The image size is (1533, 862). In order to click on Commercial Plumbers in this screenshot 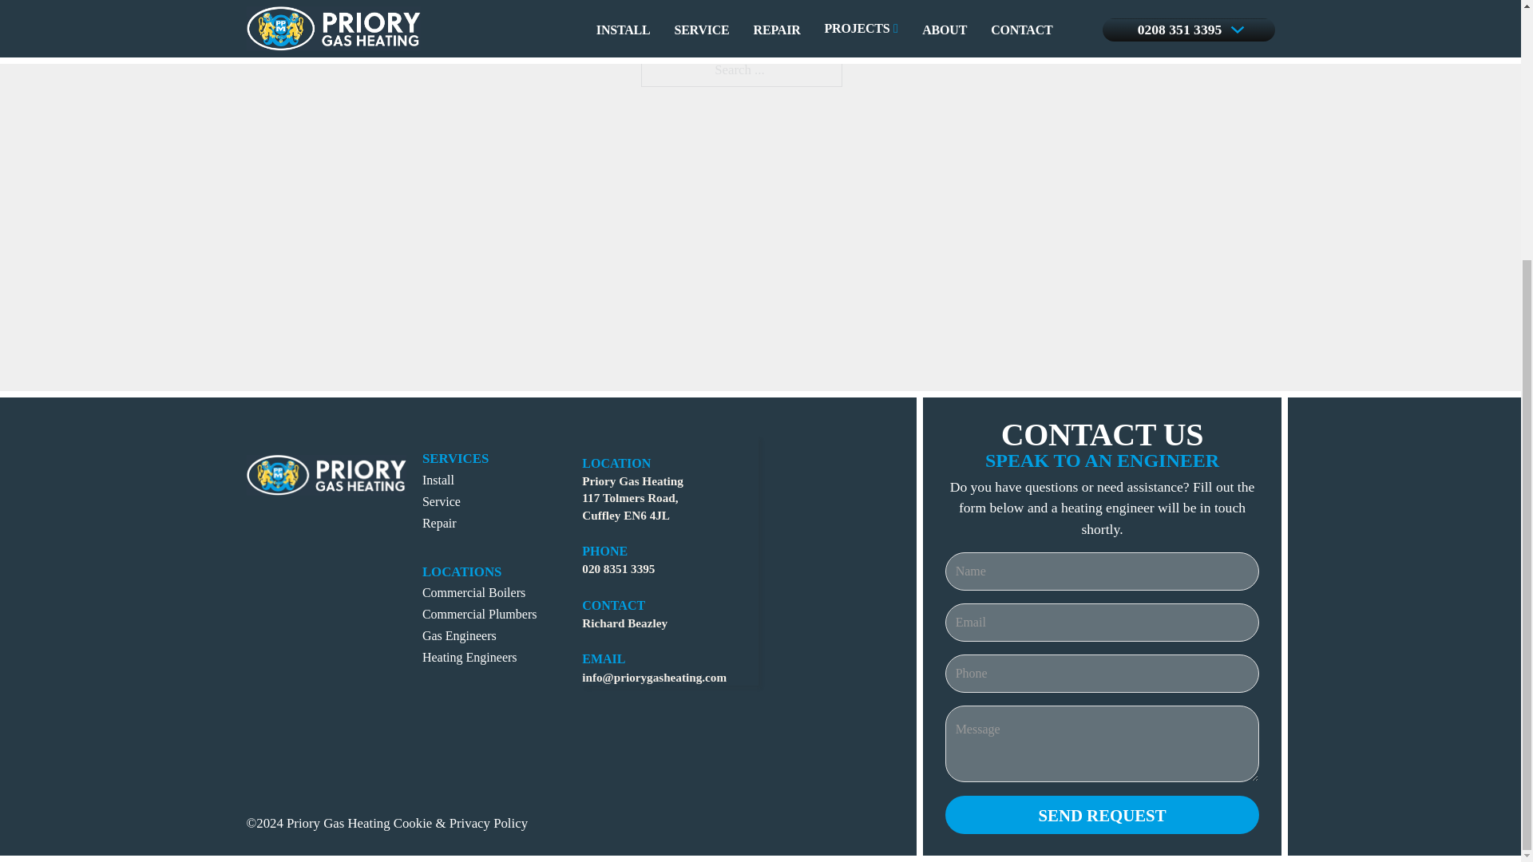, I will do `click(480, 614)`.